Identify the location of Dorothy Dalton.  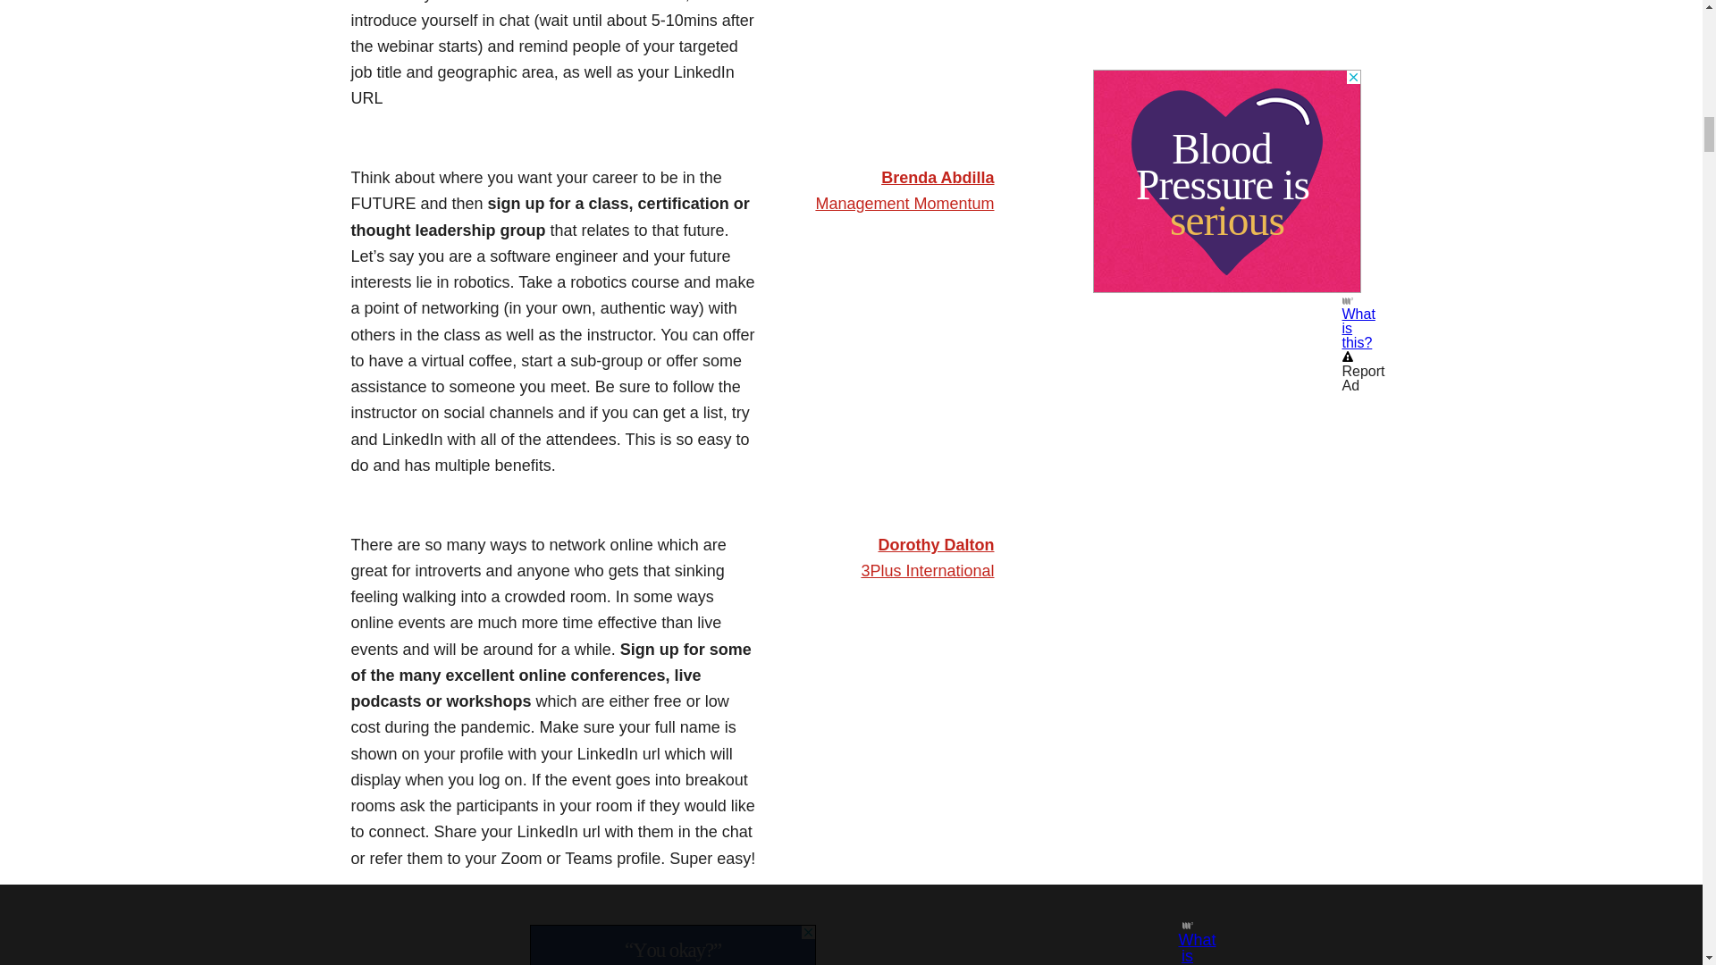
(935, 545).